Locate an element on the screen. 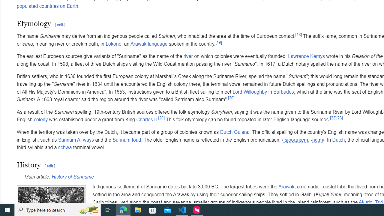 The height and width of the screenshot is (216, 384). Lawrence Kemys is located at coordinates (307, 56).